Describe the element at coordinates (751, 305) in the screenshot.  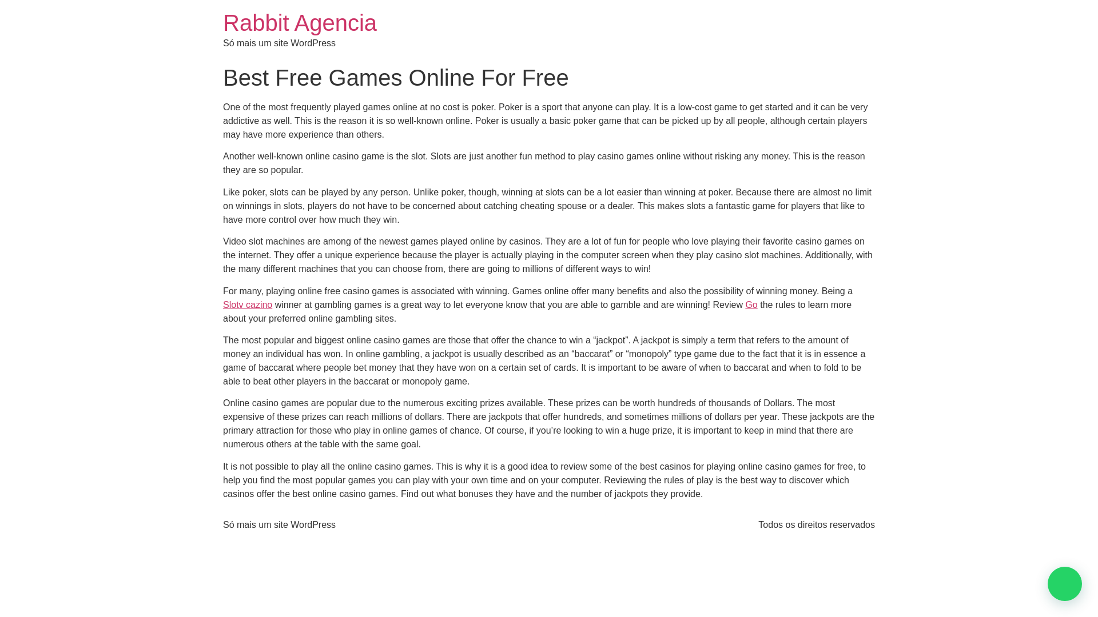
I see `Go` at that location.